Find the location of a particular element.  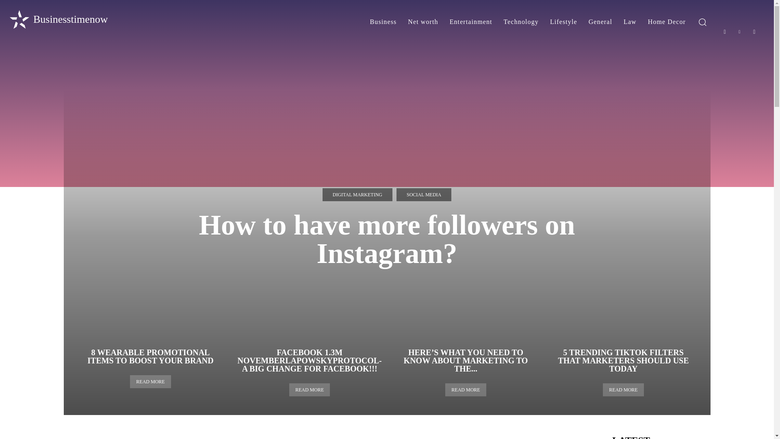

Businesstimenow is located at coordinates (58, 20).